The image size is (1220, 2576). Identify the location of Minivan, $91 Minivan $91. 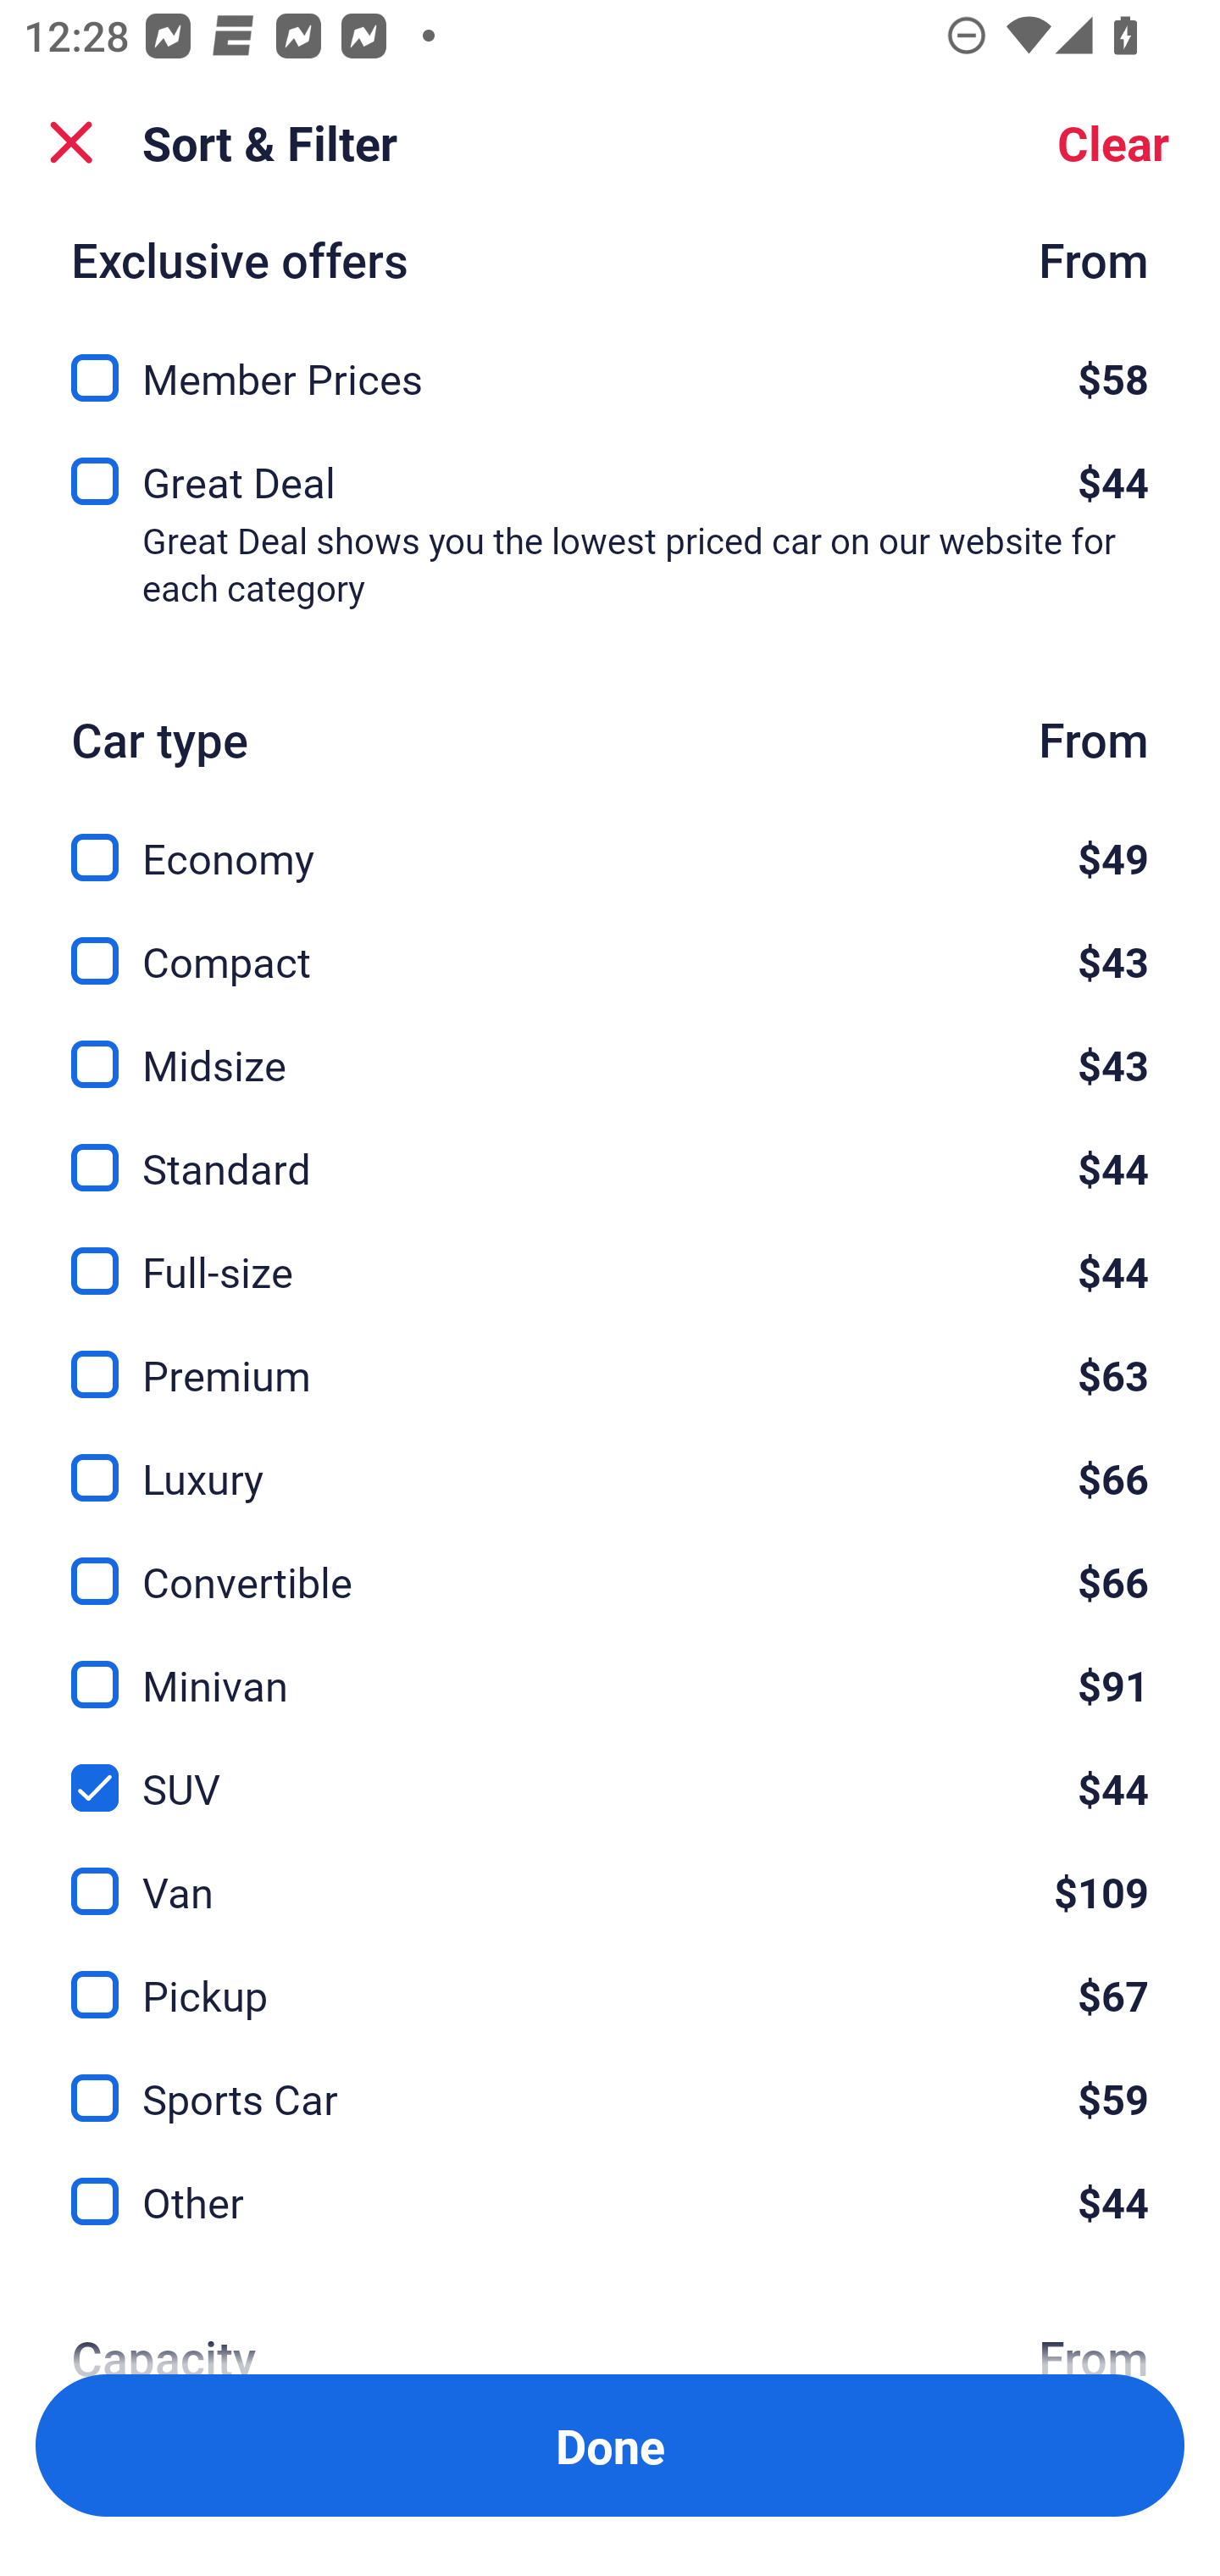
(610, 1666).